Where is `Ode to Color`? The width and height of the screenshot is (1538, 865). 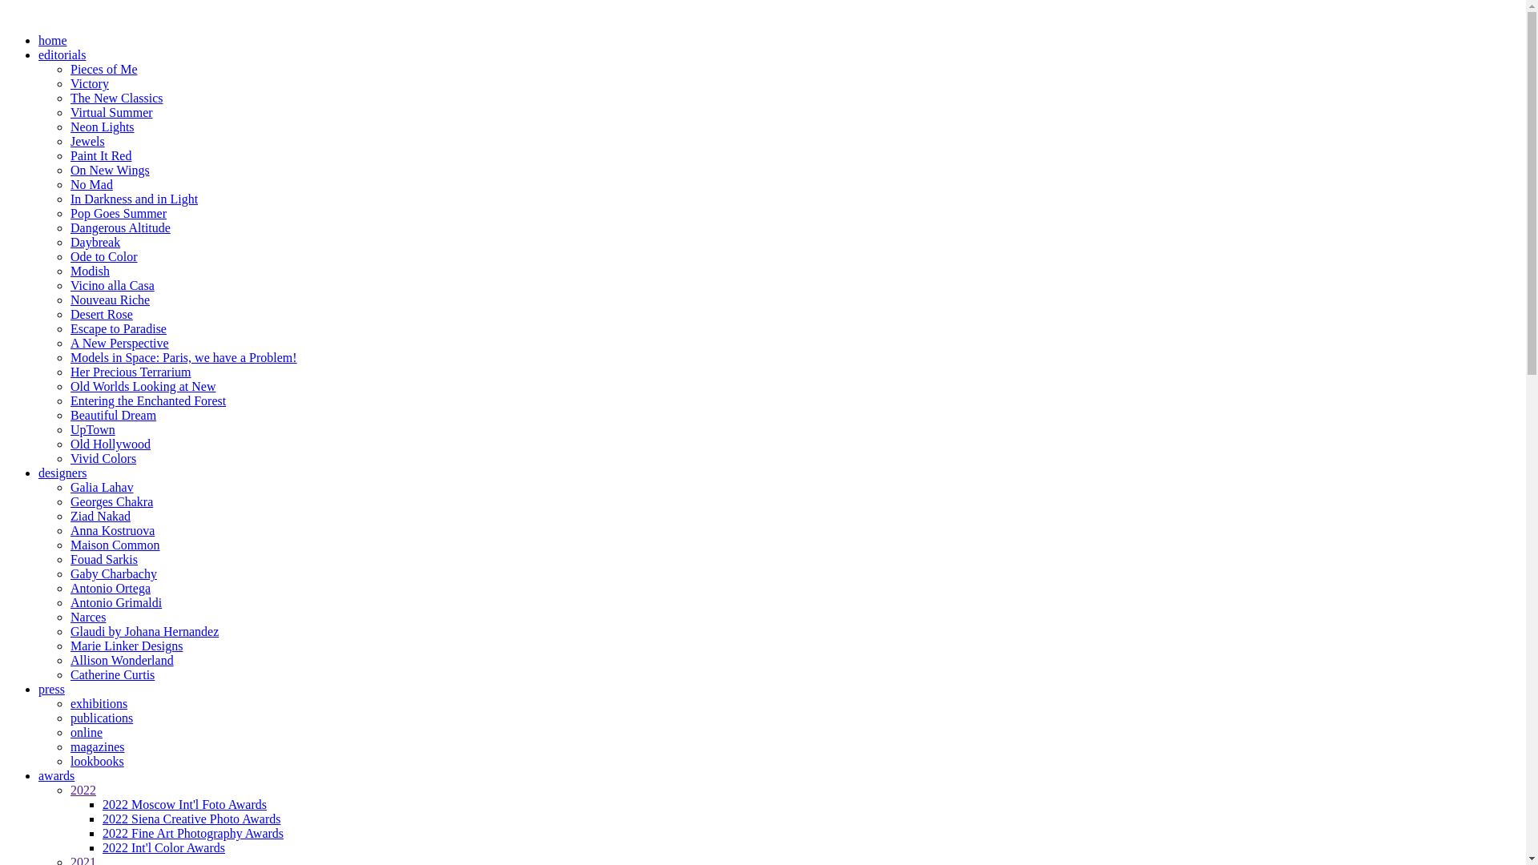 Ode to Color is located at coordinates (104, 256).